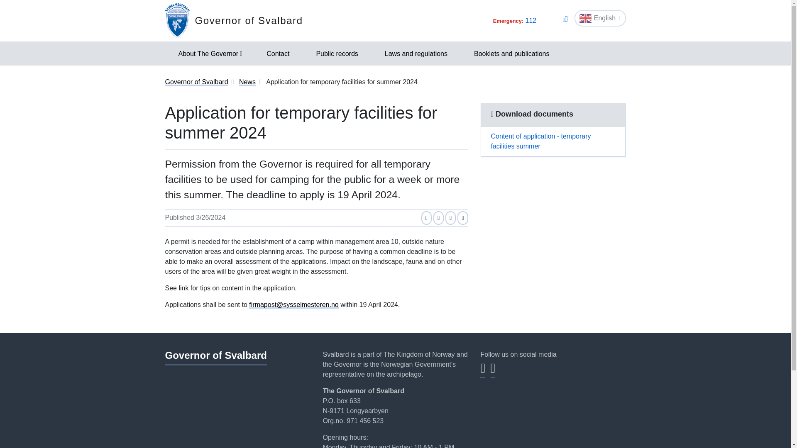 Image resolution: width=797 pixels, height=448 pixels. I want to click on English, so click(600, 18).